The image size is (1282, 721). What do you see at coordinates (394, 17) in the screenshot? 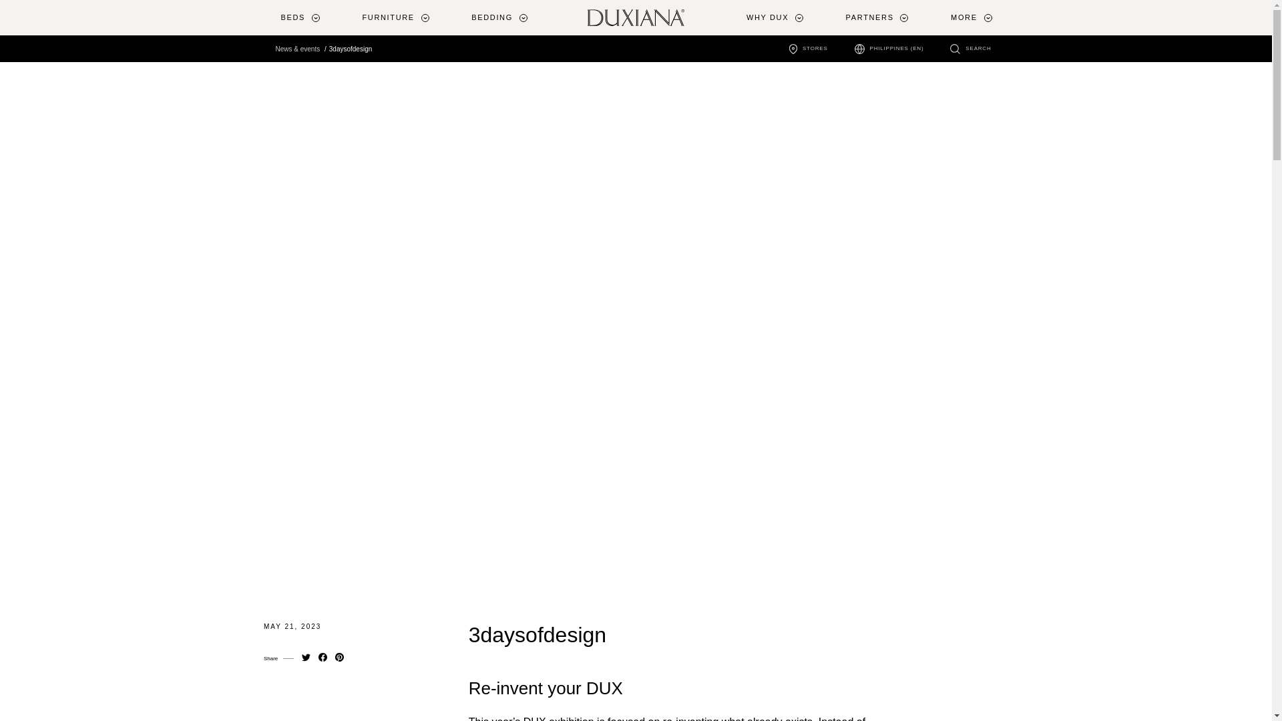
I see `FURNITURE` at bounding box center [394, 17].